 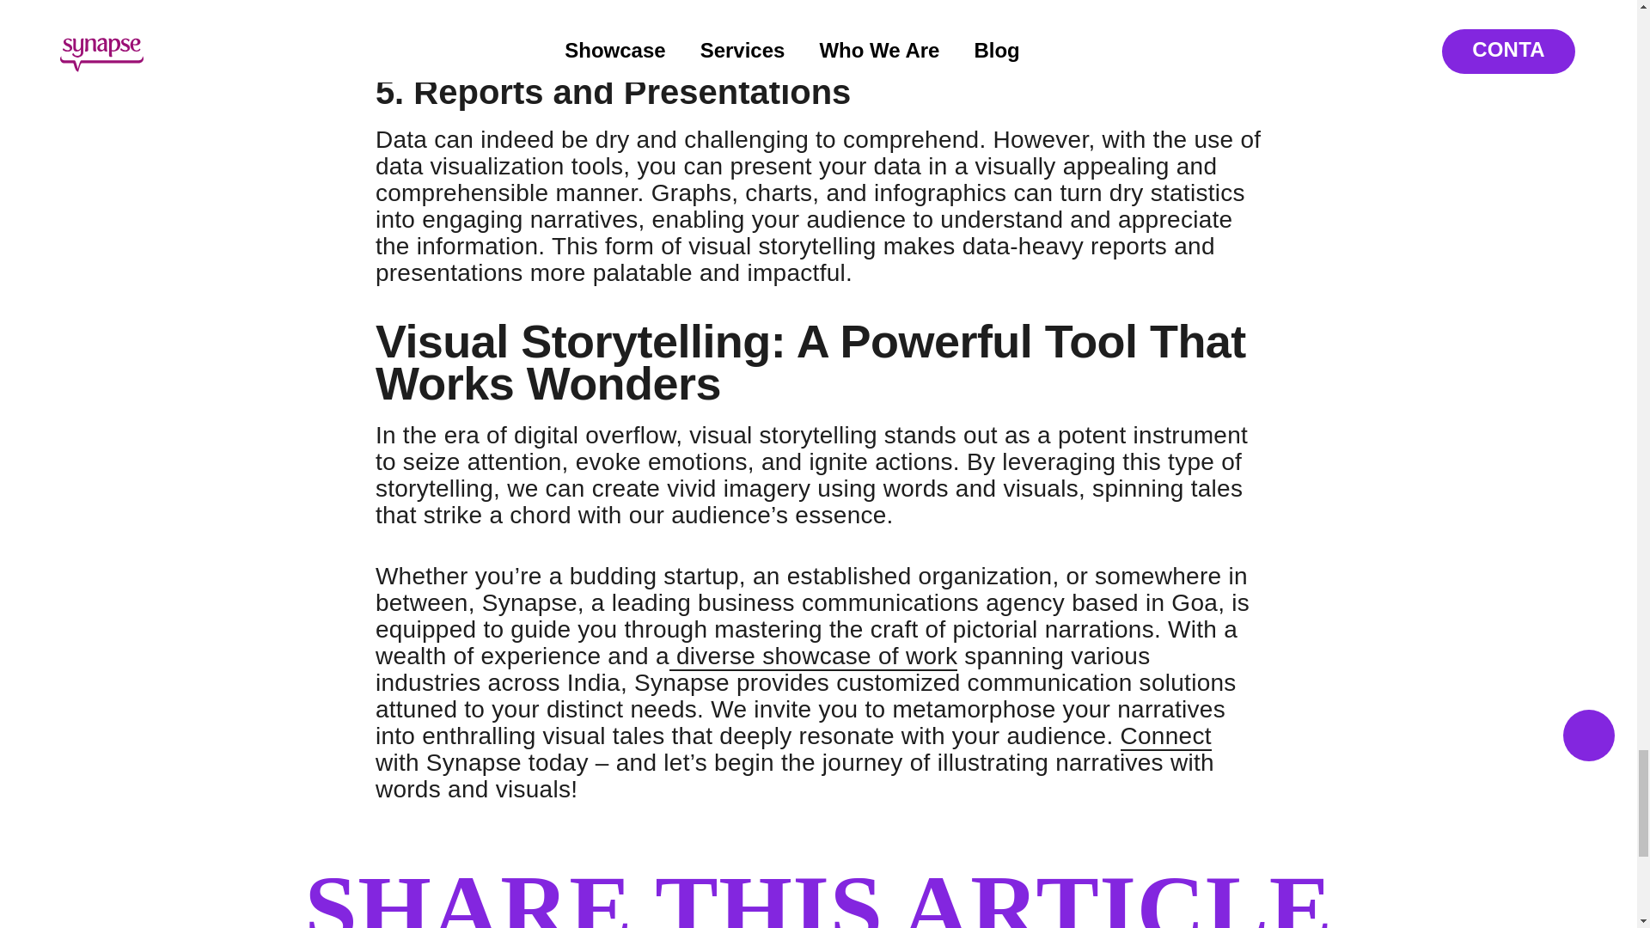 What do you see at coordinates (813, 656) in the screenshot?
I see `diverse showcase of work` at bounding box center [813, 656].